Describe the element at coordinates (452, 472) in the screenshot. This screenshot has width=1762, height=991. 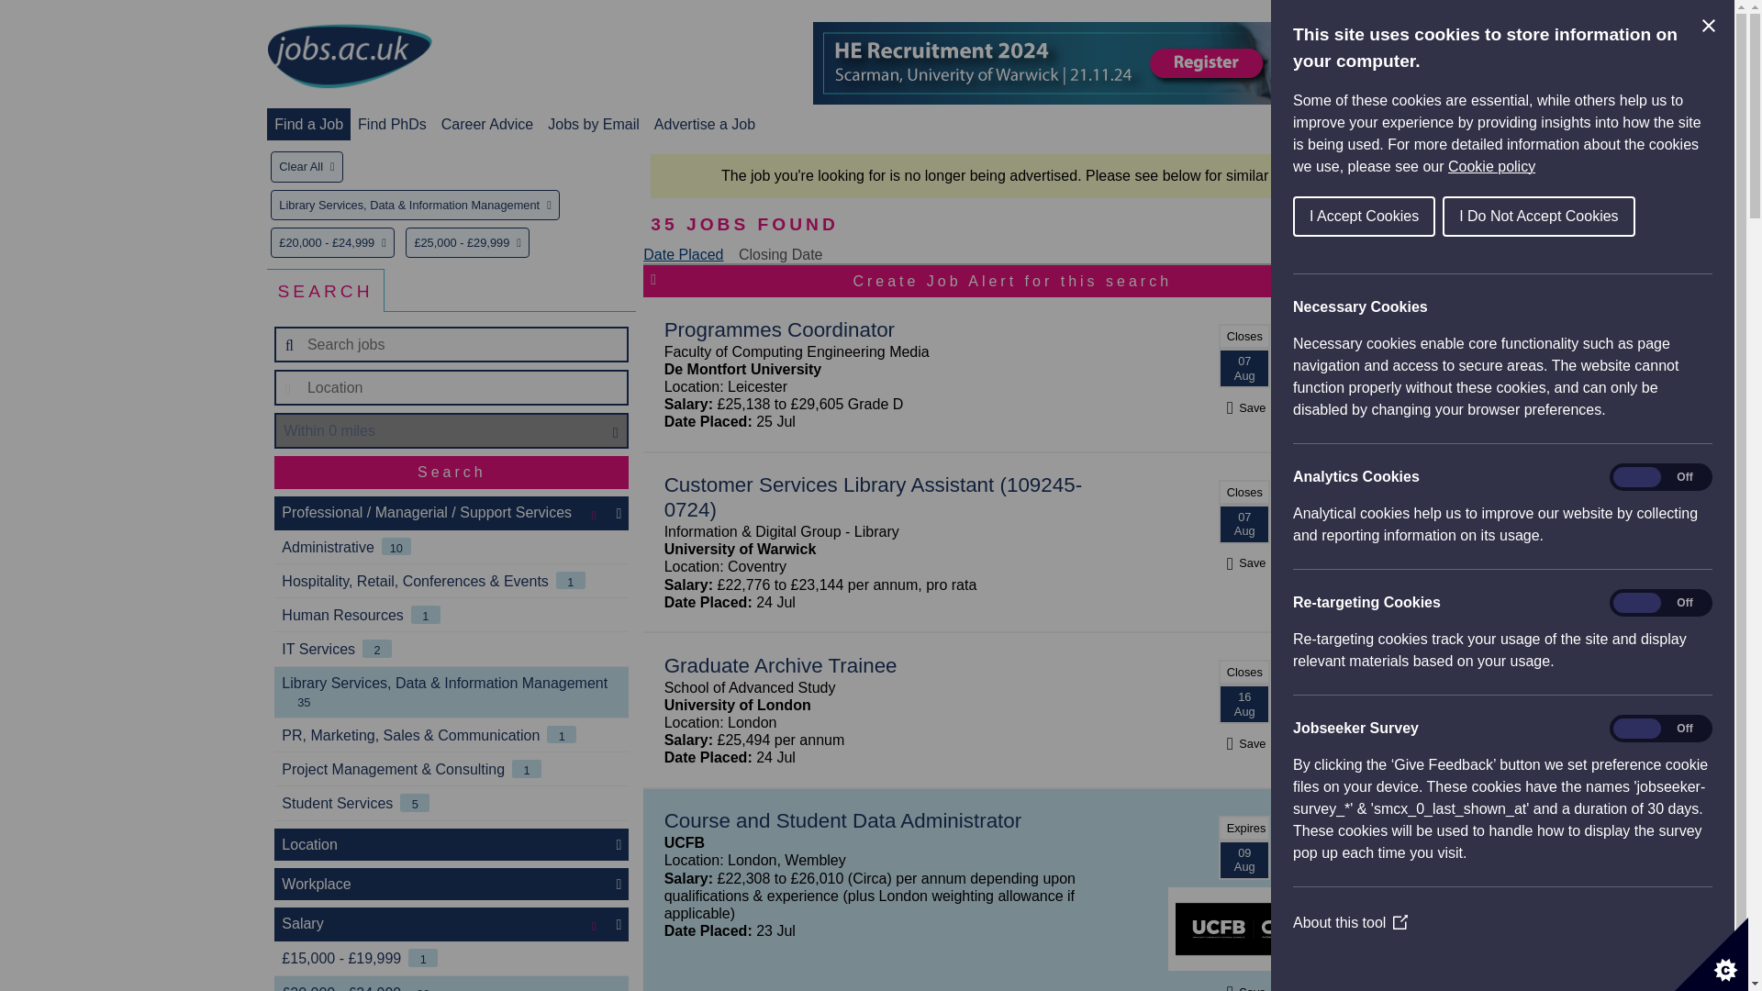
I see `Search` at that location.